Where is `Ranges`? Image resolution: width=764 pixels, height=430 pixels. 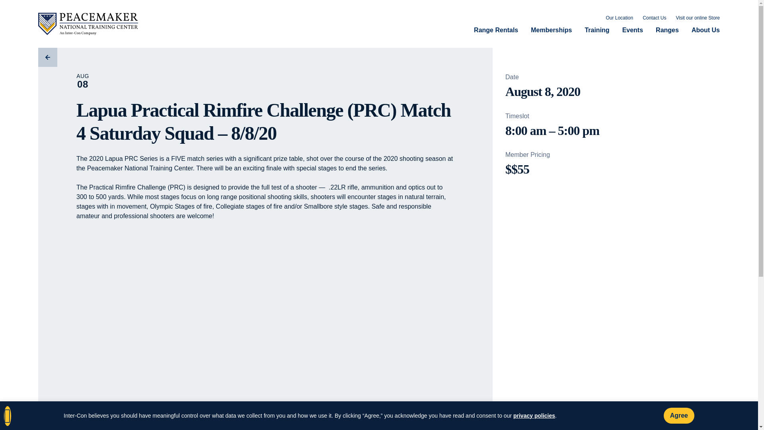
Ranges is located at coordinates (667, 30).